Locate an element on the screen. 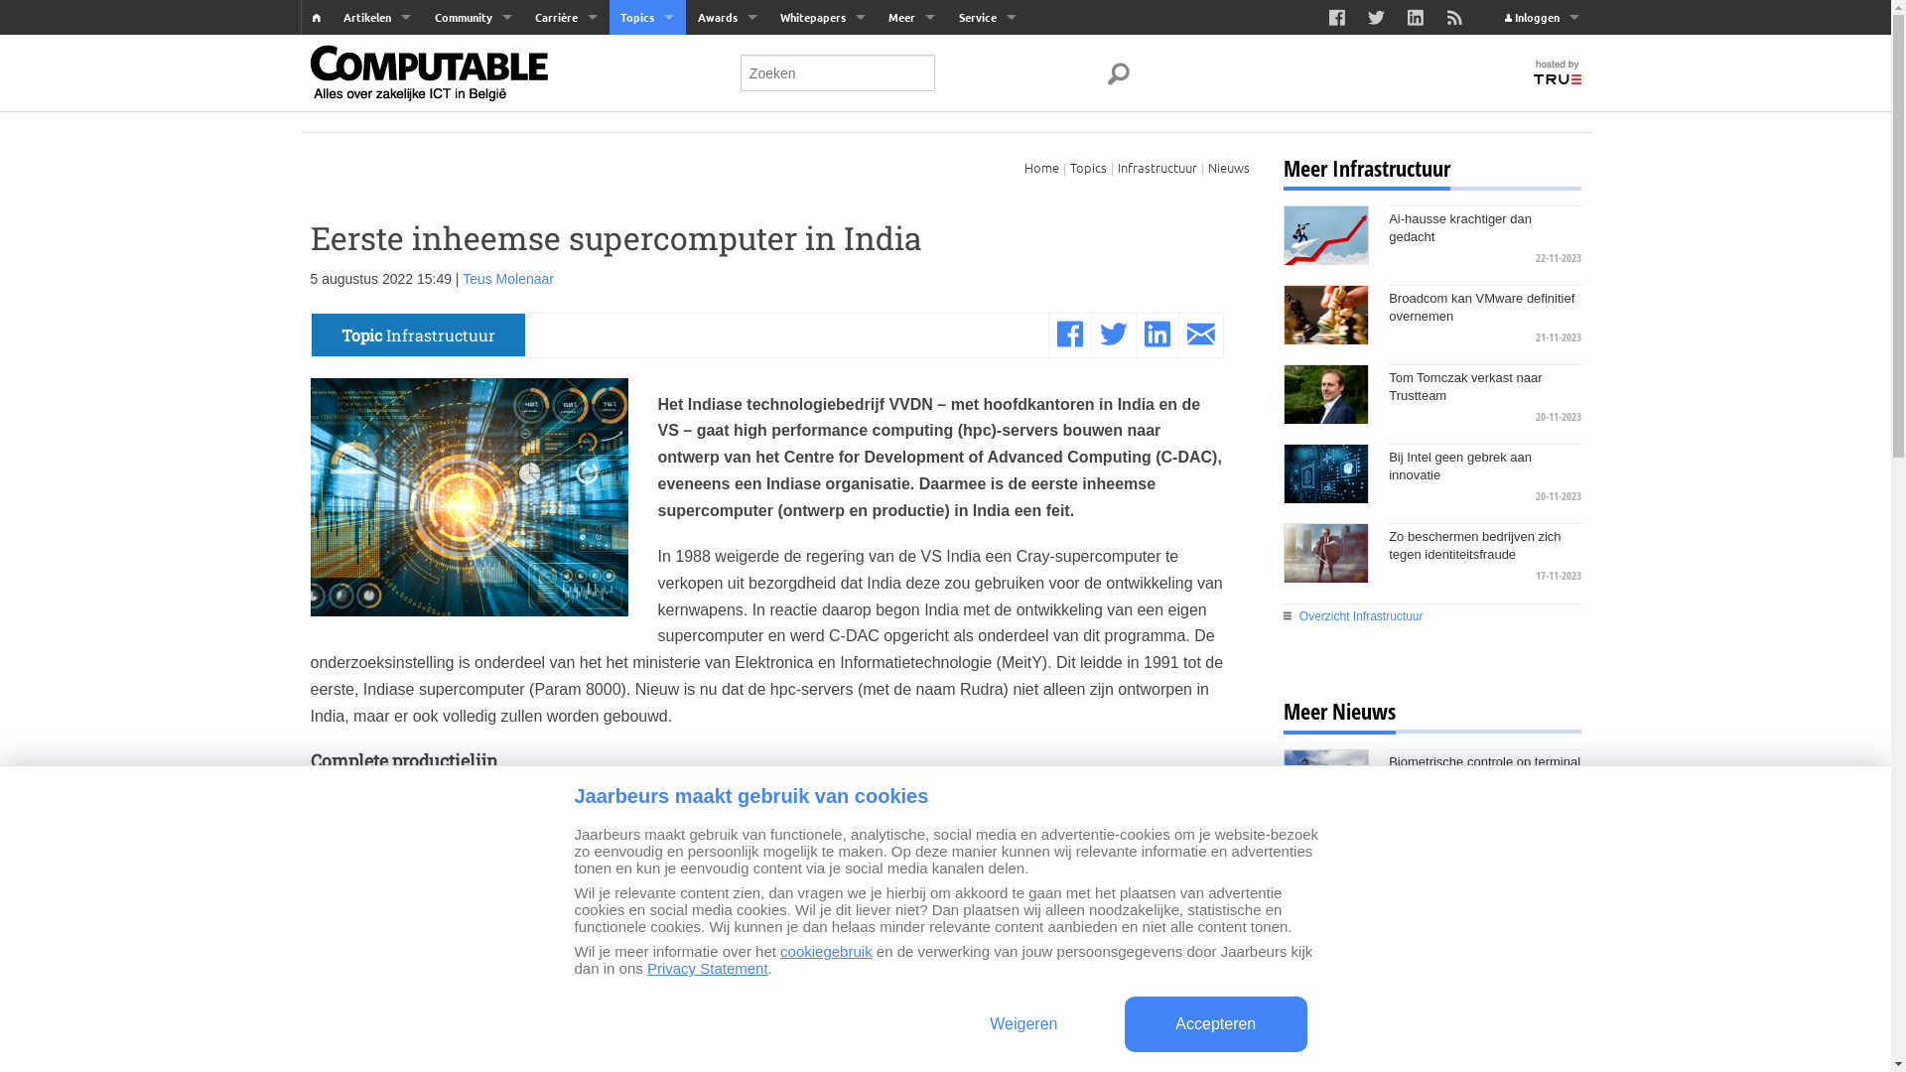 The height and width of the screenshot is (1072, 1906). Nieuws is located at coordinates (1228, 167).